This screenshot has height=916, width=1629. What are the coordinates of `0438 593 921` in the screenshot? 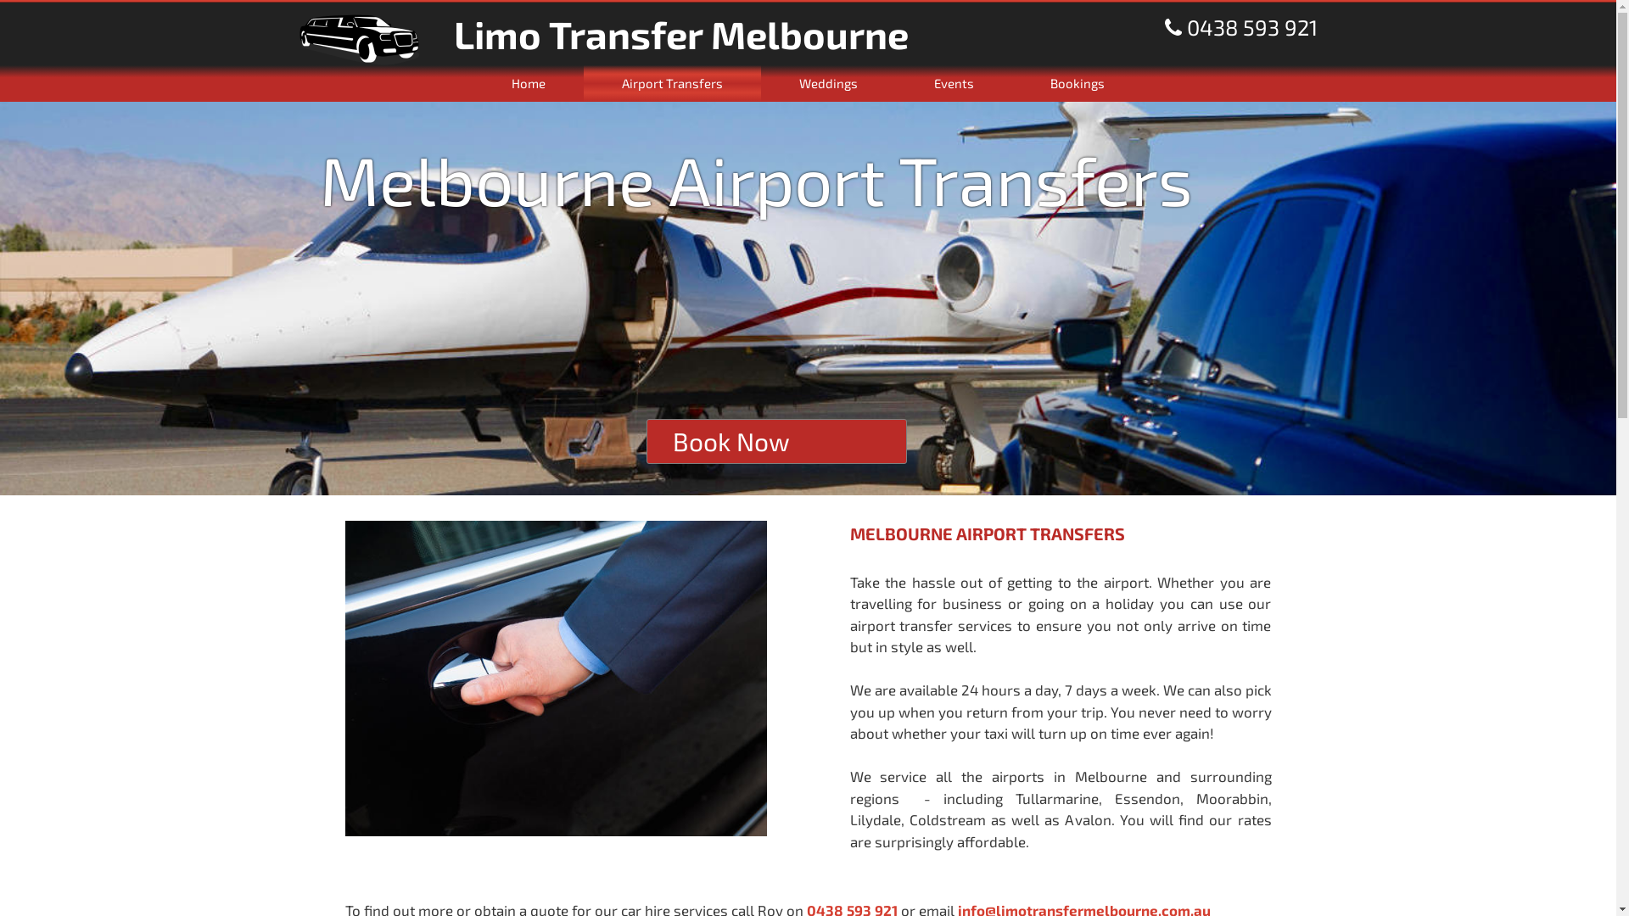 It's located at (1240, 27).